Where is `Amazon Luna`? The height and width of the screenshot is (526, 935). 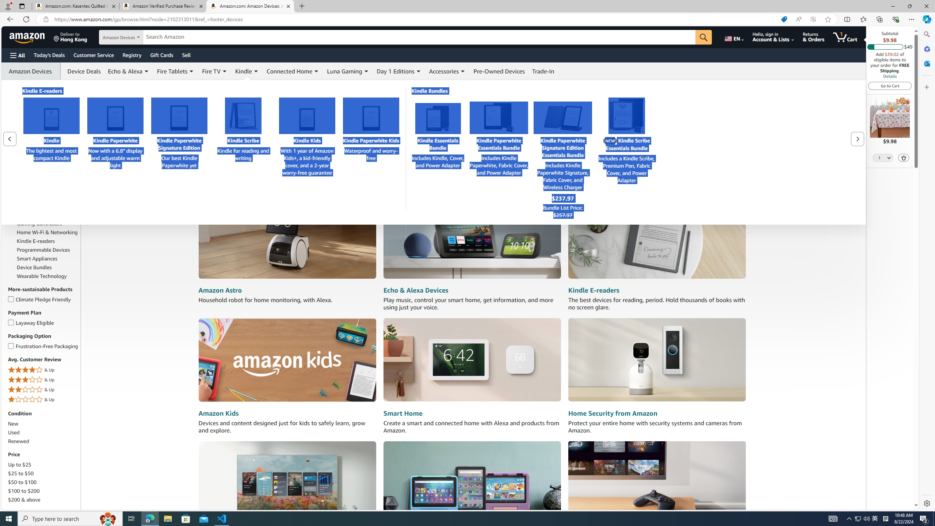 Amazon Luna is located at coordinates (657, 482).